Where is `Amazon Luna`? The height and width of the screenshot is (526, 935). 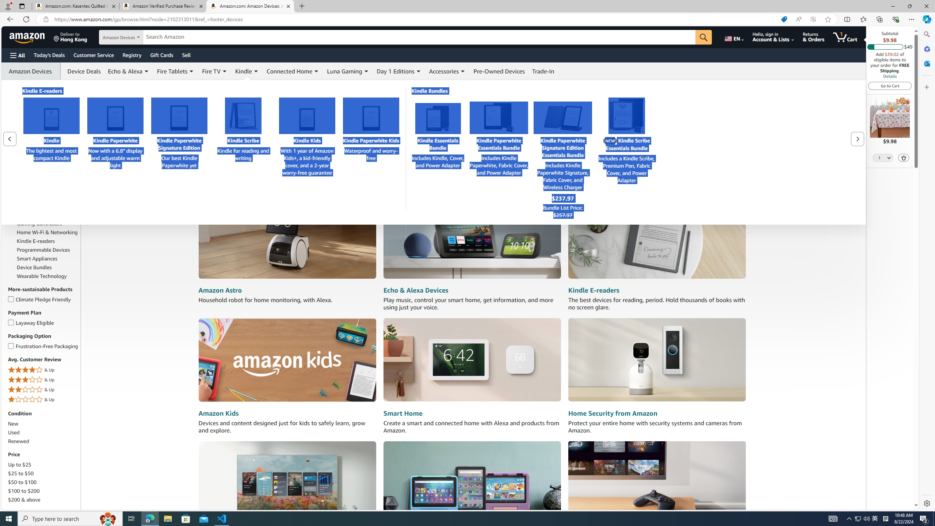 Amazon Luna is located at coordinates (657, 482).